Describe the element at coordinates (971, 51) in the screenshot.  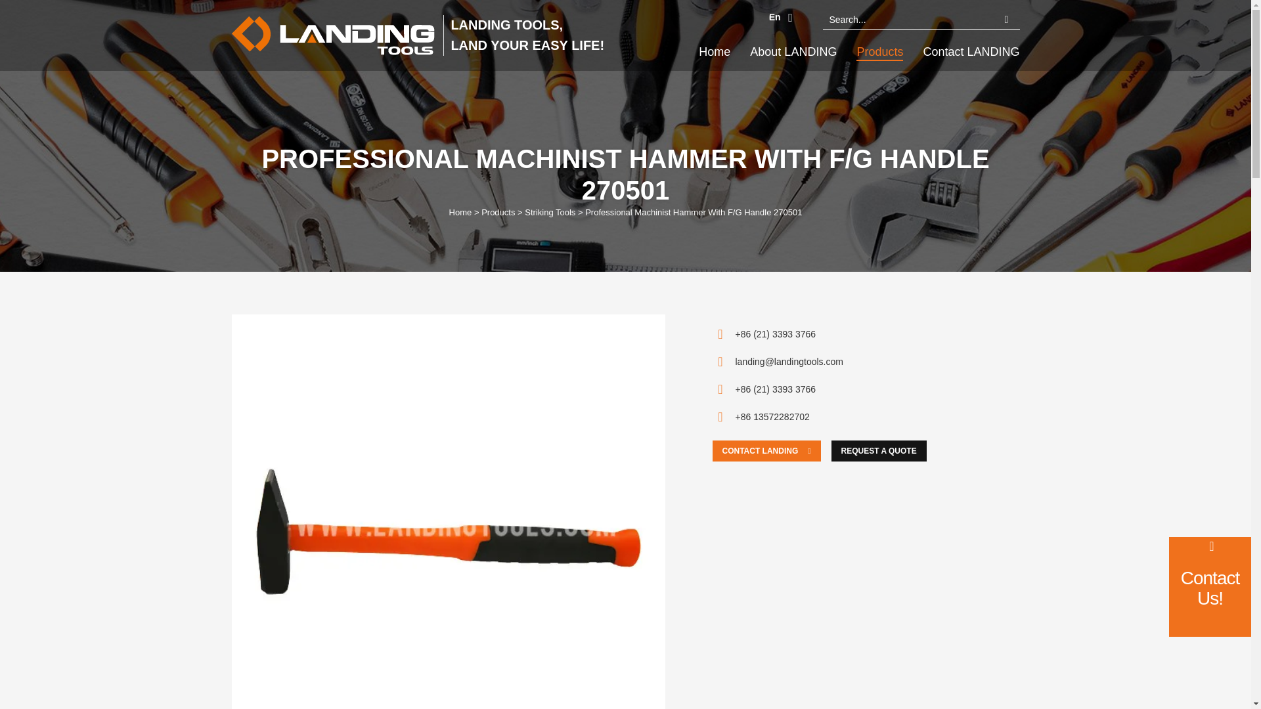
I see `Contact LANDING` at that location.